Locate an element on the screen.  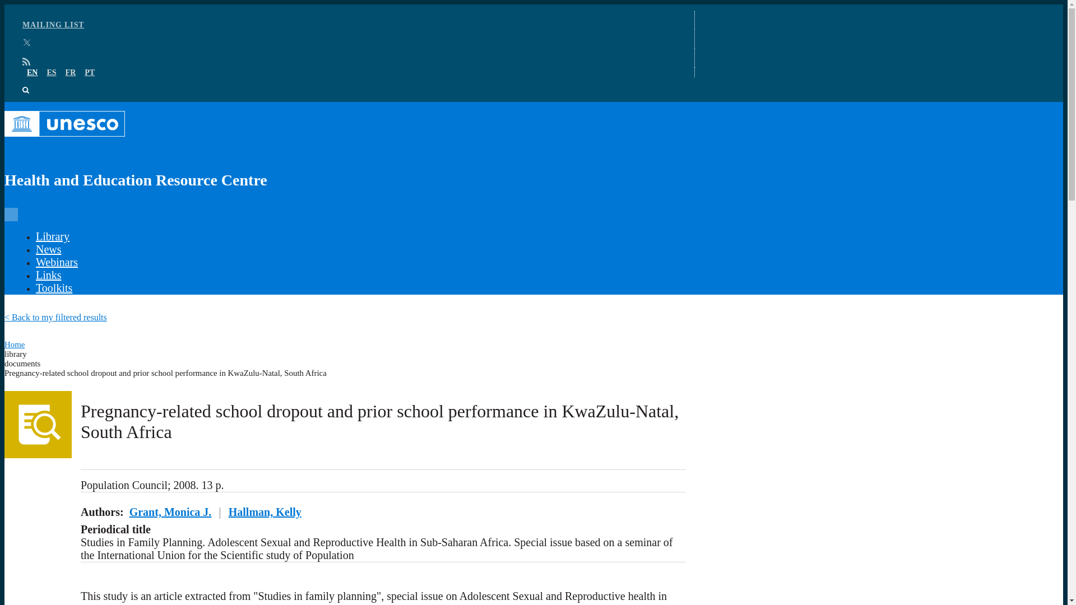
Links is located at coordinates (48, 274).